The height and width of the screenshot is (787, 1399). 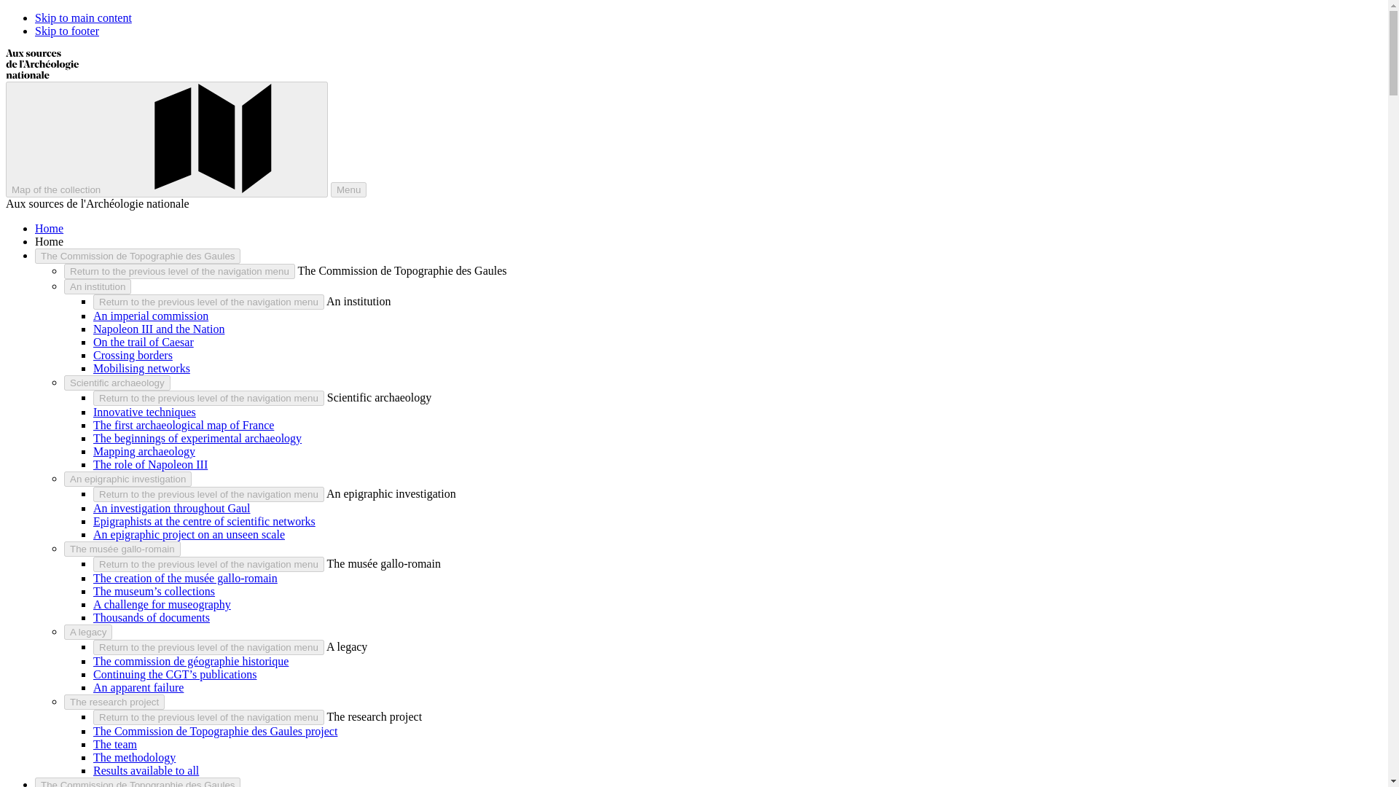 What do you see at coordinates (172, 509) in the screenshot?
I see `An investigation throughout Gaul` at bounding box center [172, 509].